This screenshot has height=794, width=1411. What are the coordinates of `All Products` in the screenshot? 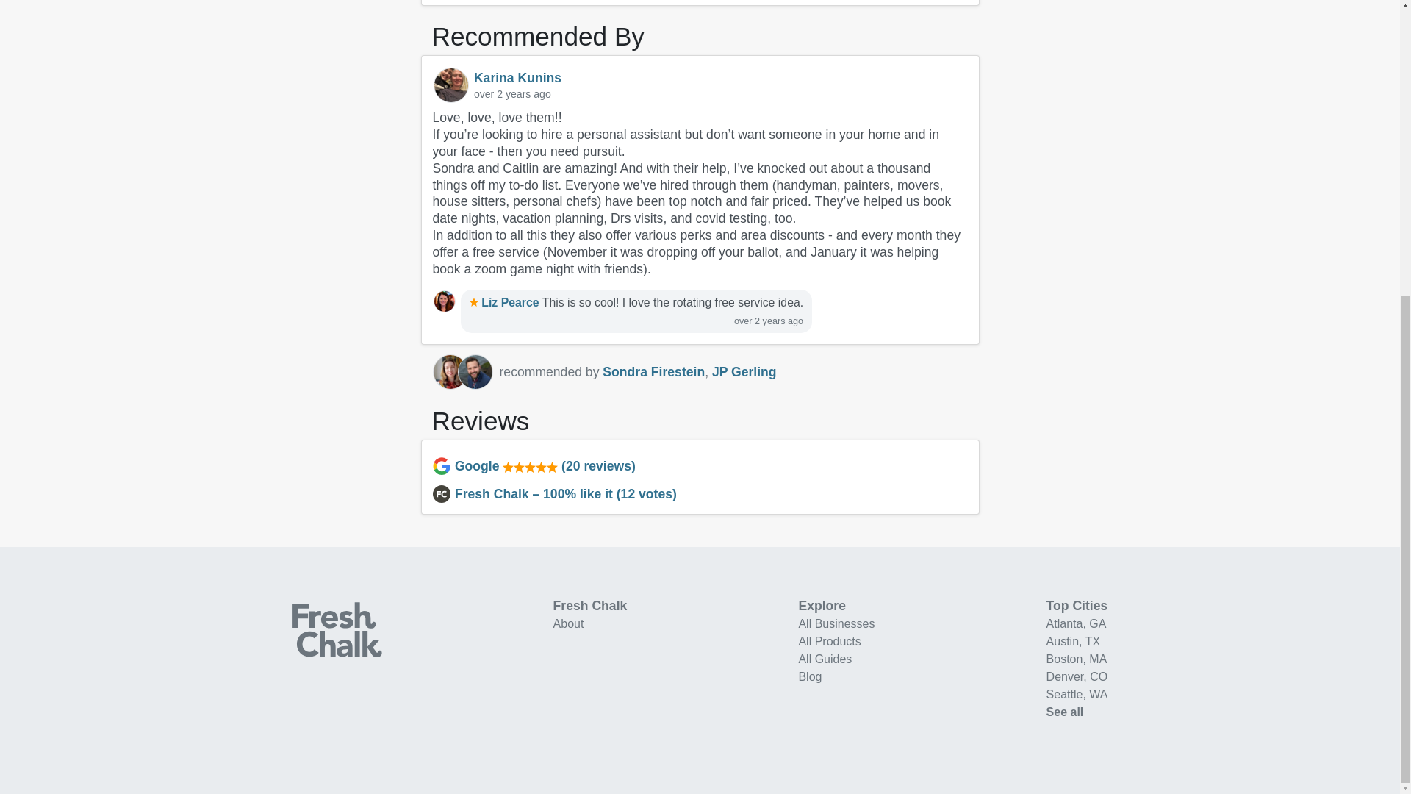 It's located at (829, 641).